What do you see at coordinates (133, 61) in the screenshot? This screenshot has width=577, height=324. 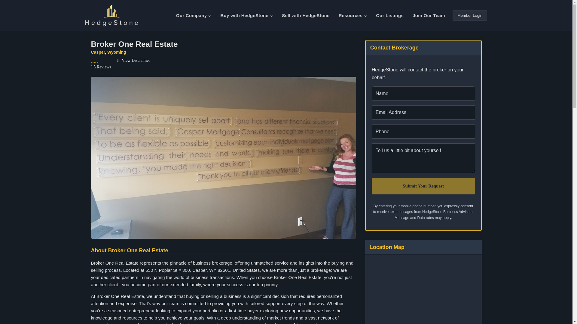 I see `View Disclaimer` at bounding box center [133, 61].